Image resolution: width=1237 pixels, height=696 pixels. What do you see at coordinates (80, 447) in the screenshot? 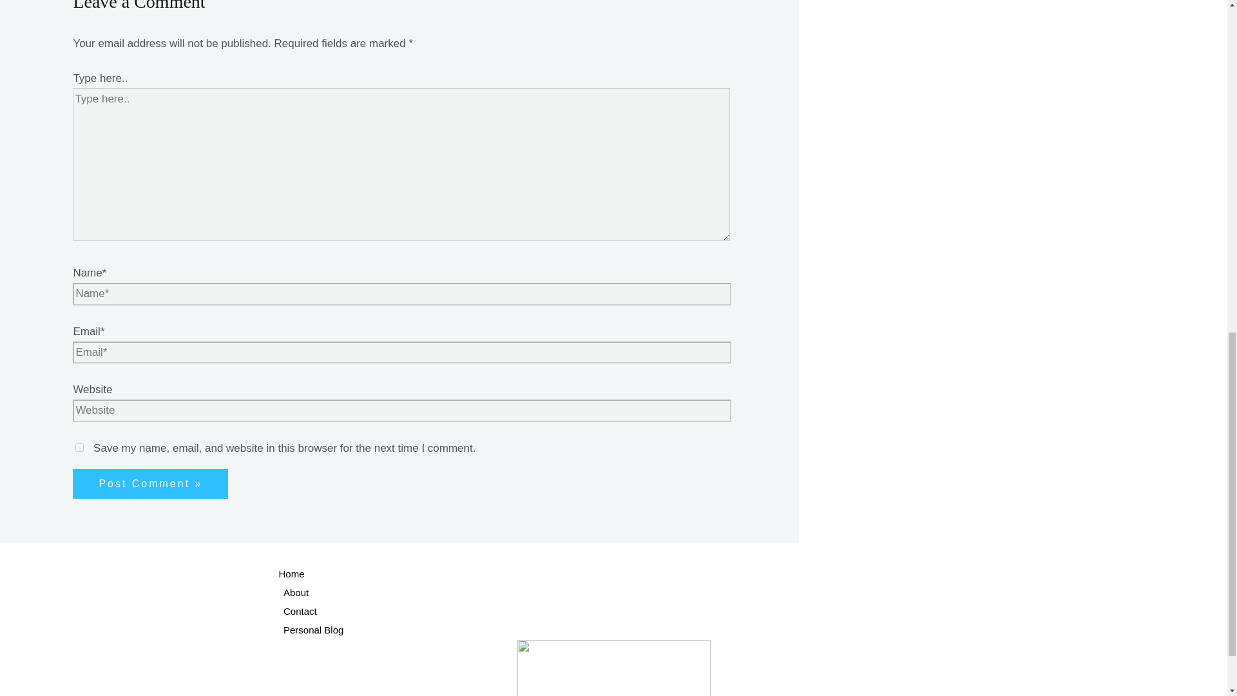
I see `yes` at bounding box center [80, 447].